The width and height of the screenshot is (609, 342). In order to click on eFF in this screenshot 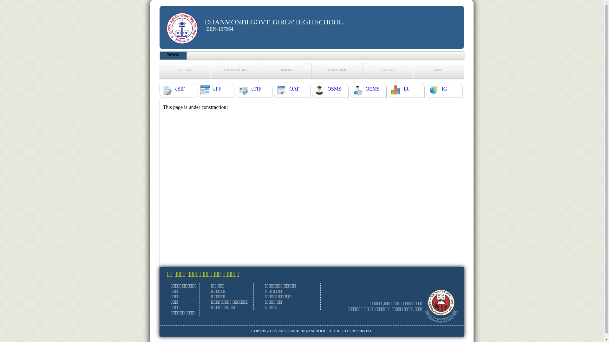, I will do `click(217, 89)`.